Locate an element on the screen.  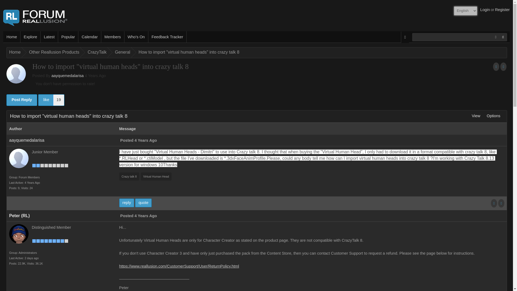
Who's On is located at coordinates (136, 37).